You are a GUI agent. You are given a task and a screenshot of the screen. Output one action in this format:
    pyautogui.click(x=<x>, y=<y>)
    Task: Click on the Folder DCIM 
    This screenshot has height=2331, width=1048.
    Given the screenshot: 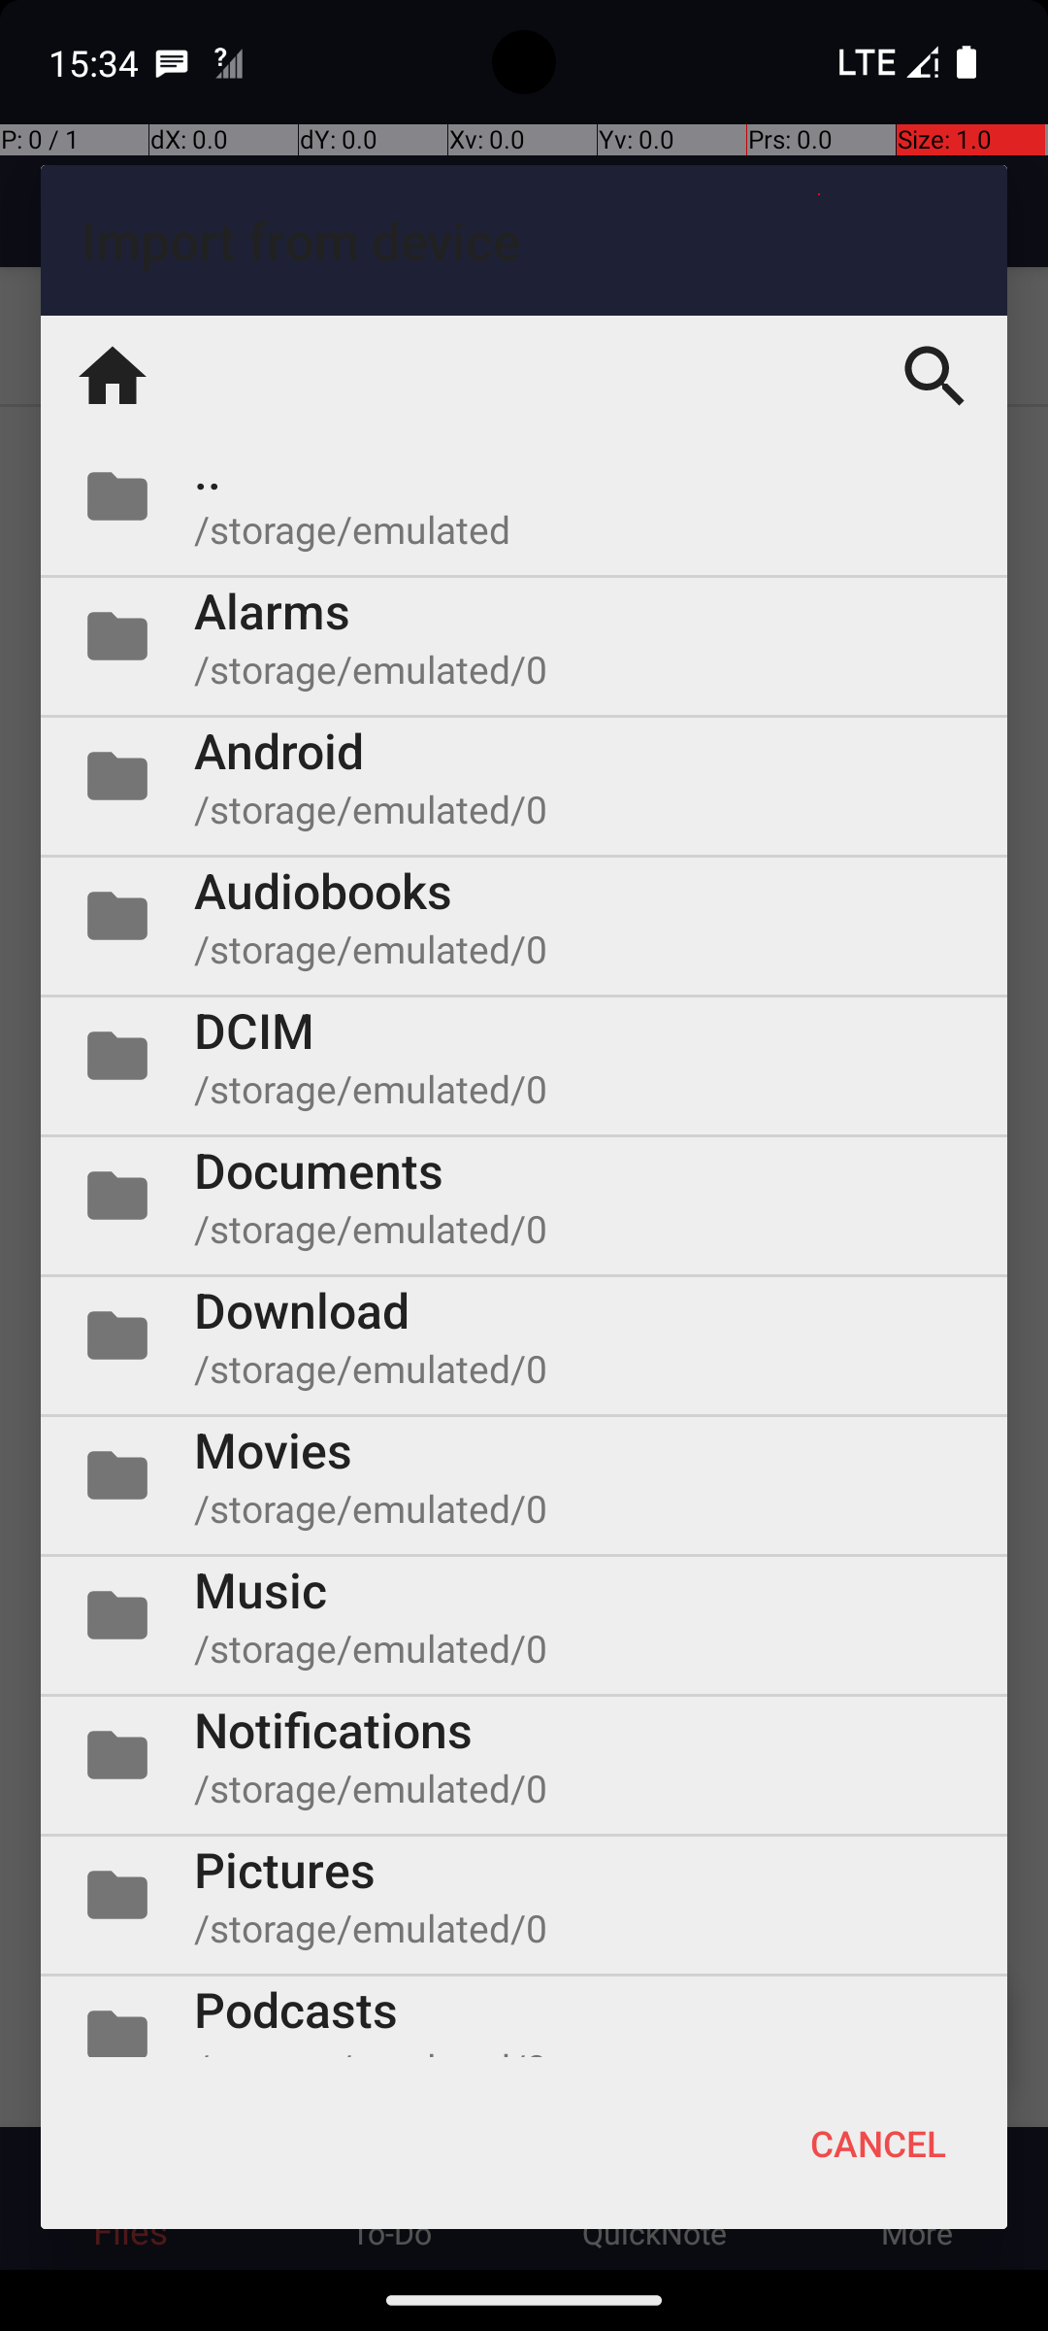 What is the action you would take?
    pyautogui.click(x=524, y=1056)
    